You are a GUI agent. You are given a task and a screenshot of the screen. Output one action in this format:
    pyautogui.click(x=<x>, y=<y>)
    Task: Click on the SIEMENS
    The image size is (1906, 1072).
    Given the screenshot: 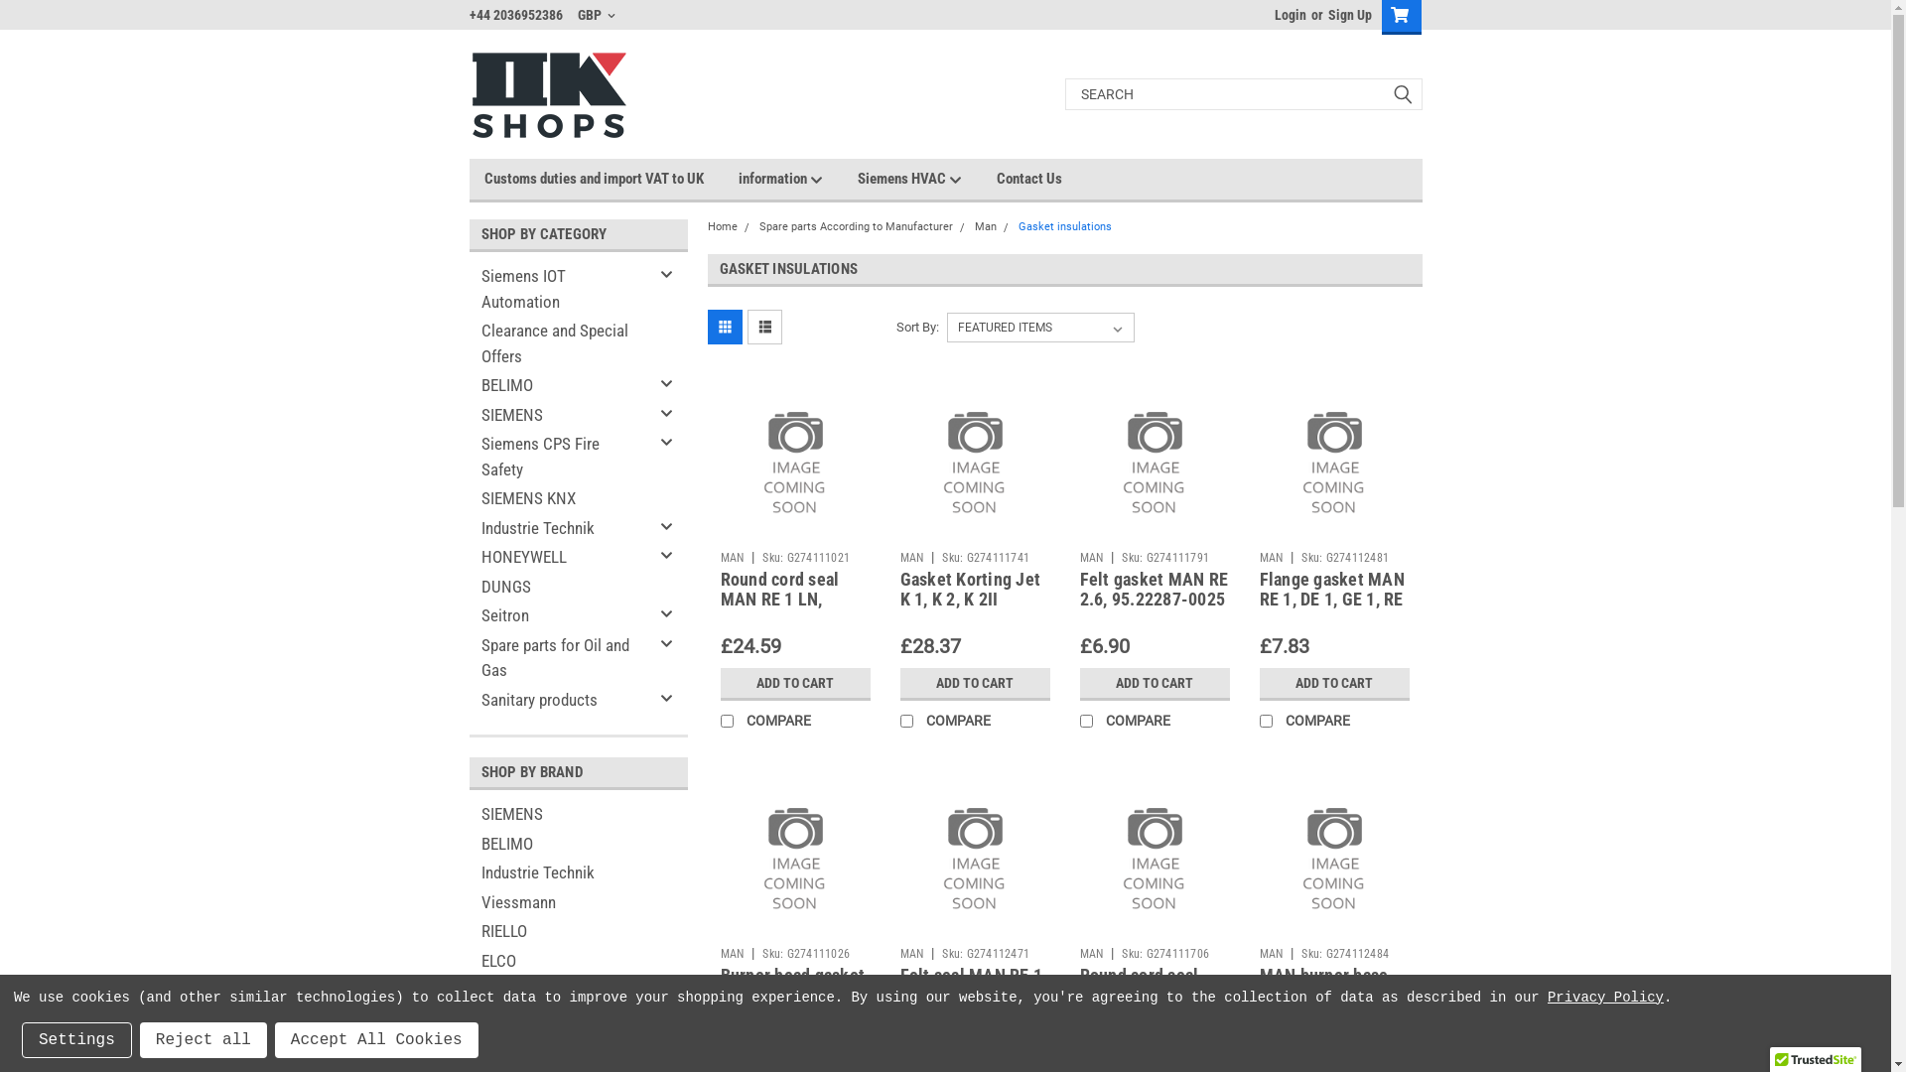 What is the action you would take?
    pyautogui.click(x=562, y=416)
    